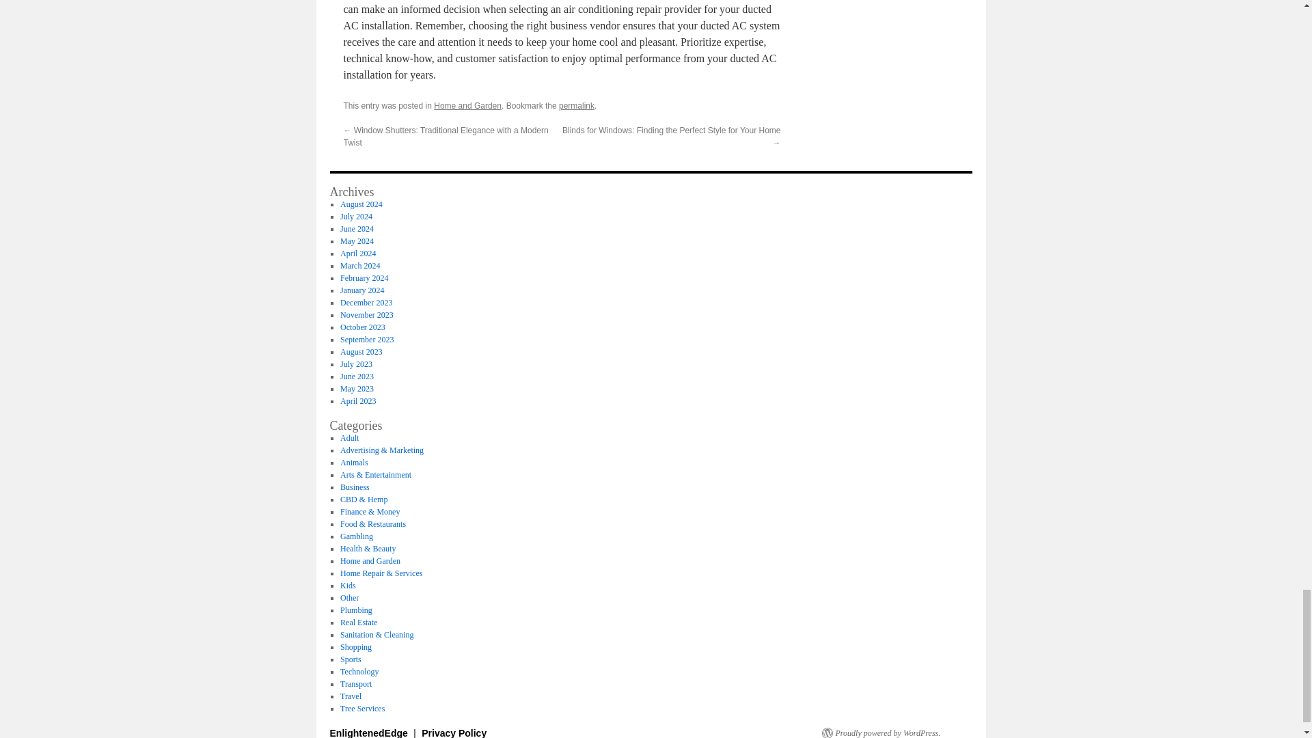  Describe the element at coordinates (357, 400) in the screenshot. I see `April 2023` at that location.